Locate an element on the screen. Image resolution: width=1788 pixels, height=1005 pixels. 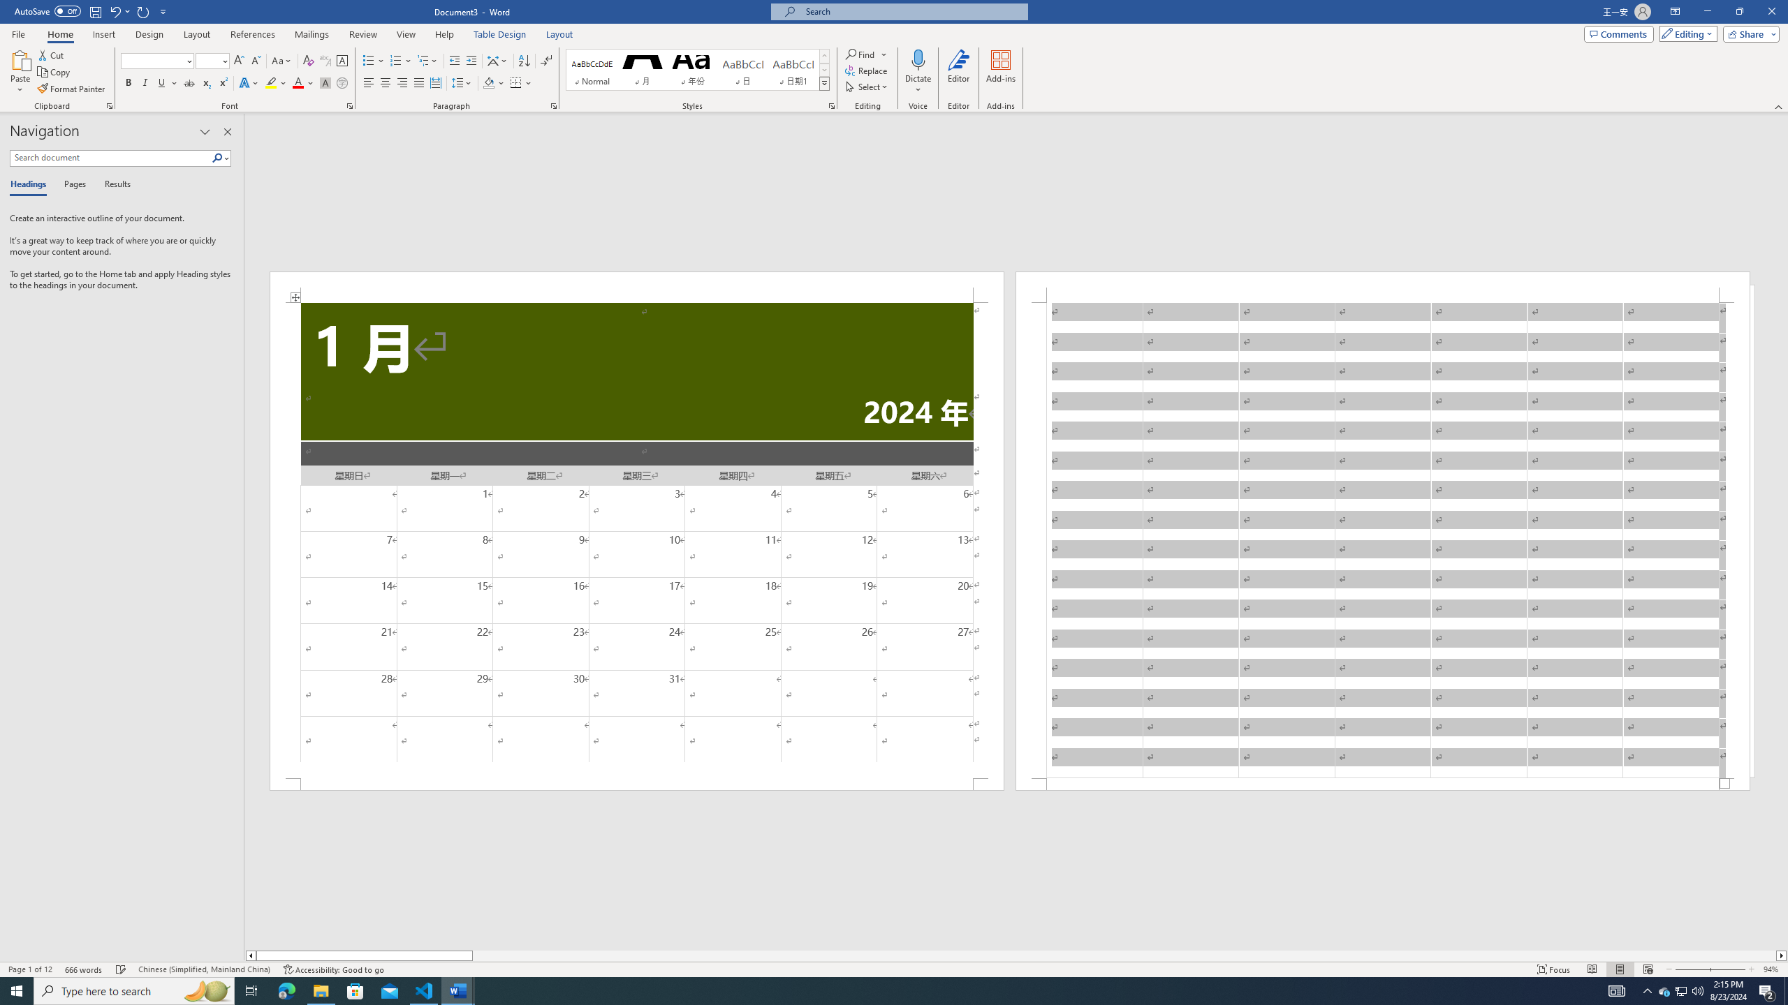
Line and Paragraph Spacing is located at coordinates (462, 84).